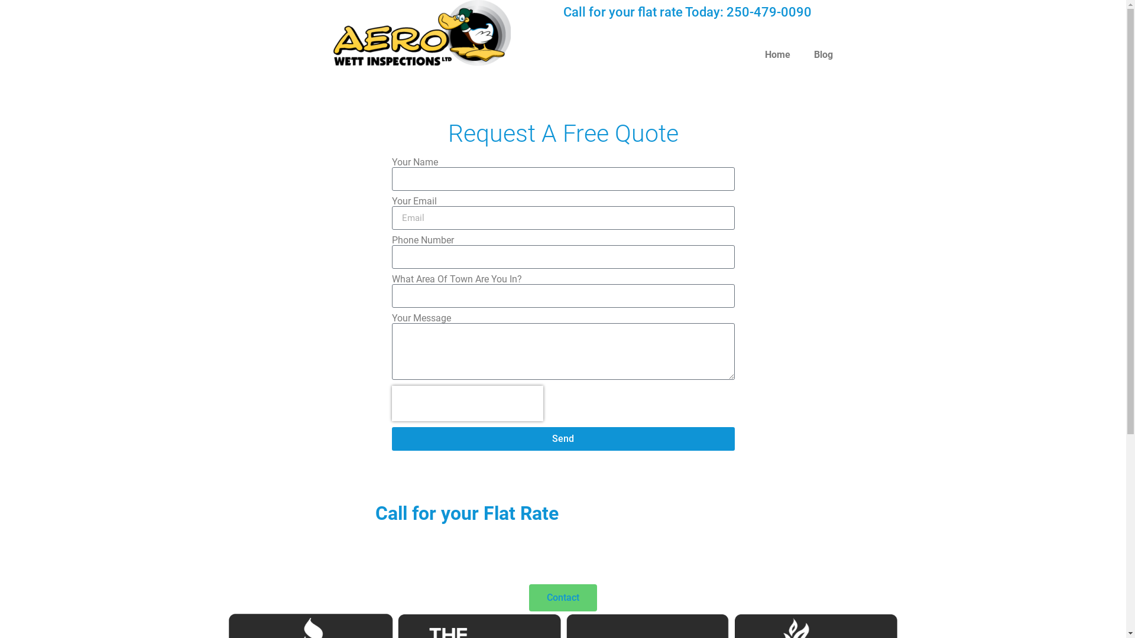 The image size is (1135, 638). Describe the element at coordinates (563, 598) in the screenshot. I see `Contact` at that location.